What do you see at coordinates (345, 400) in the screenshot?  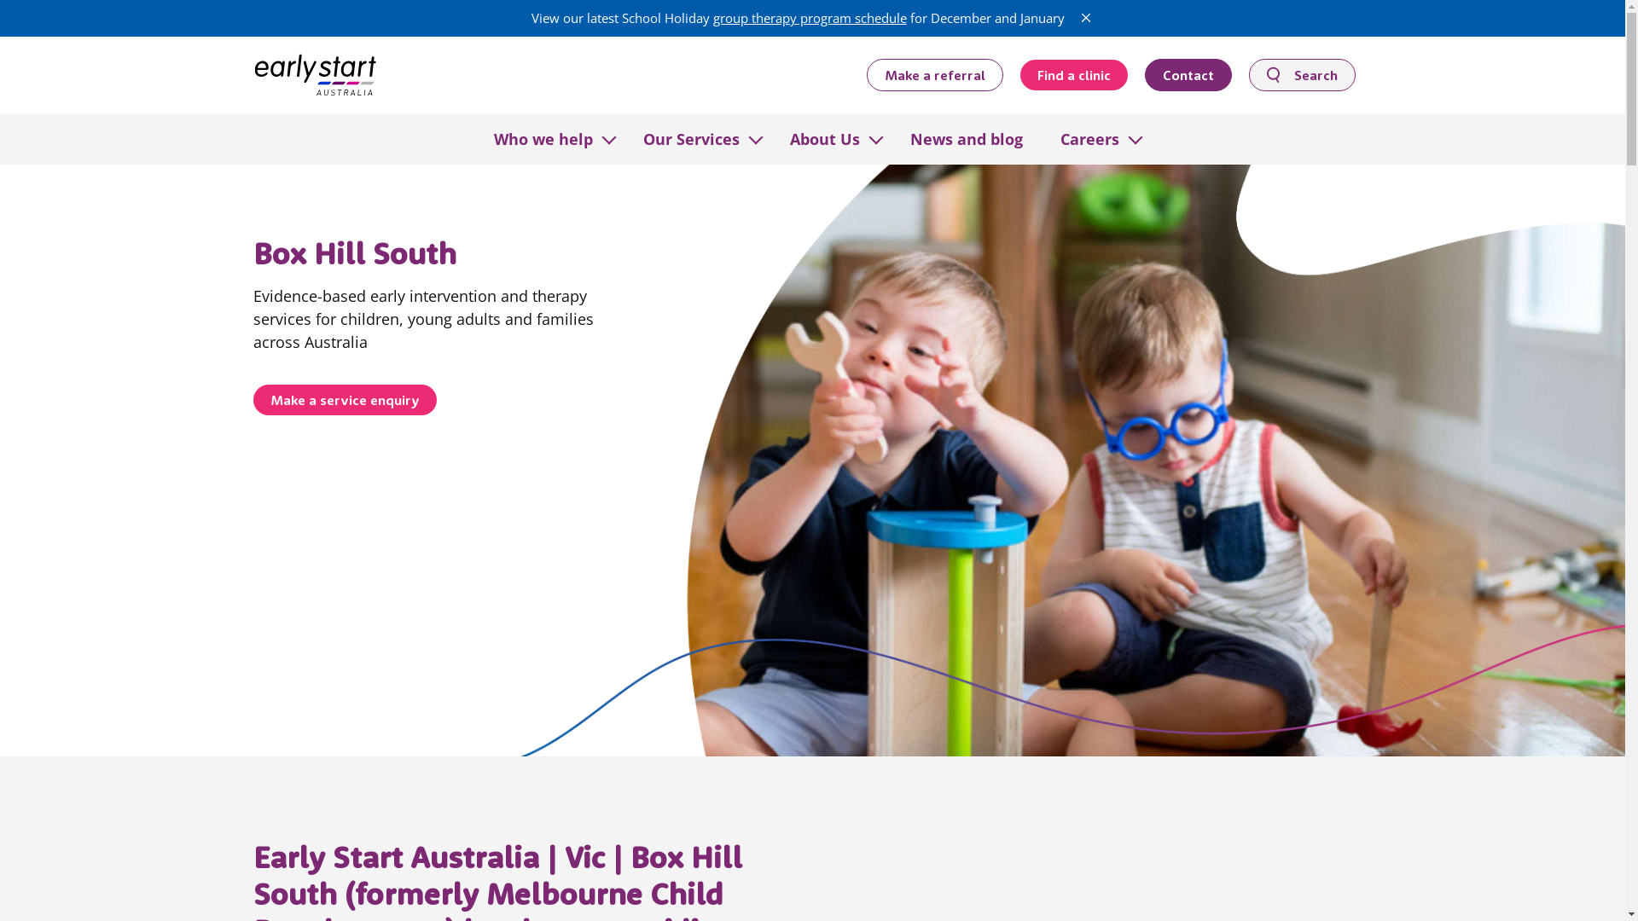 I see `Make a service enquiry` at bounding box center [345, 400].